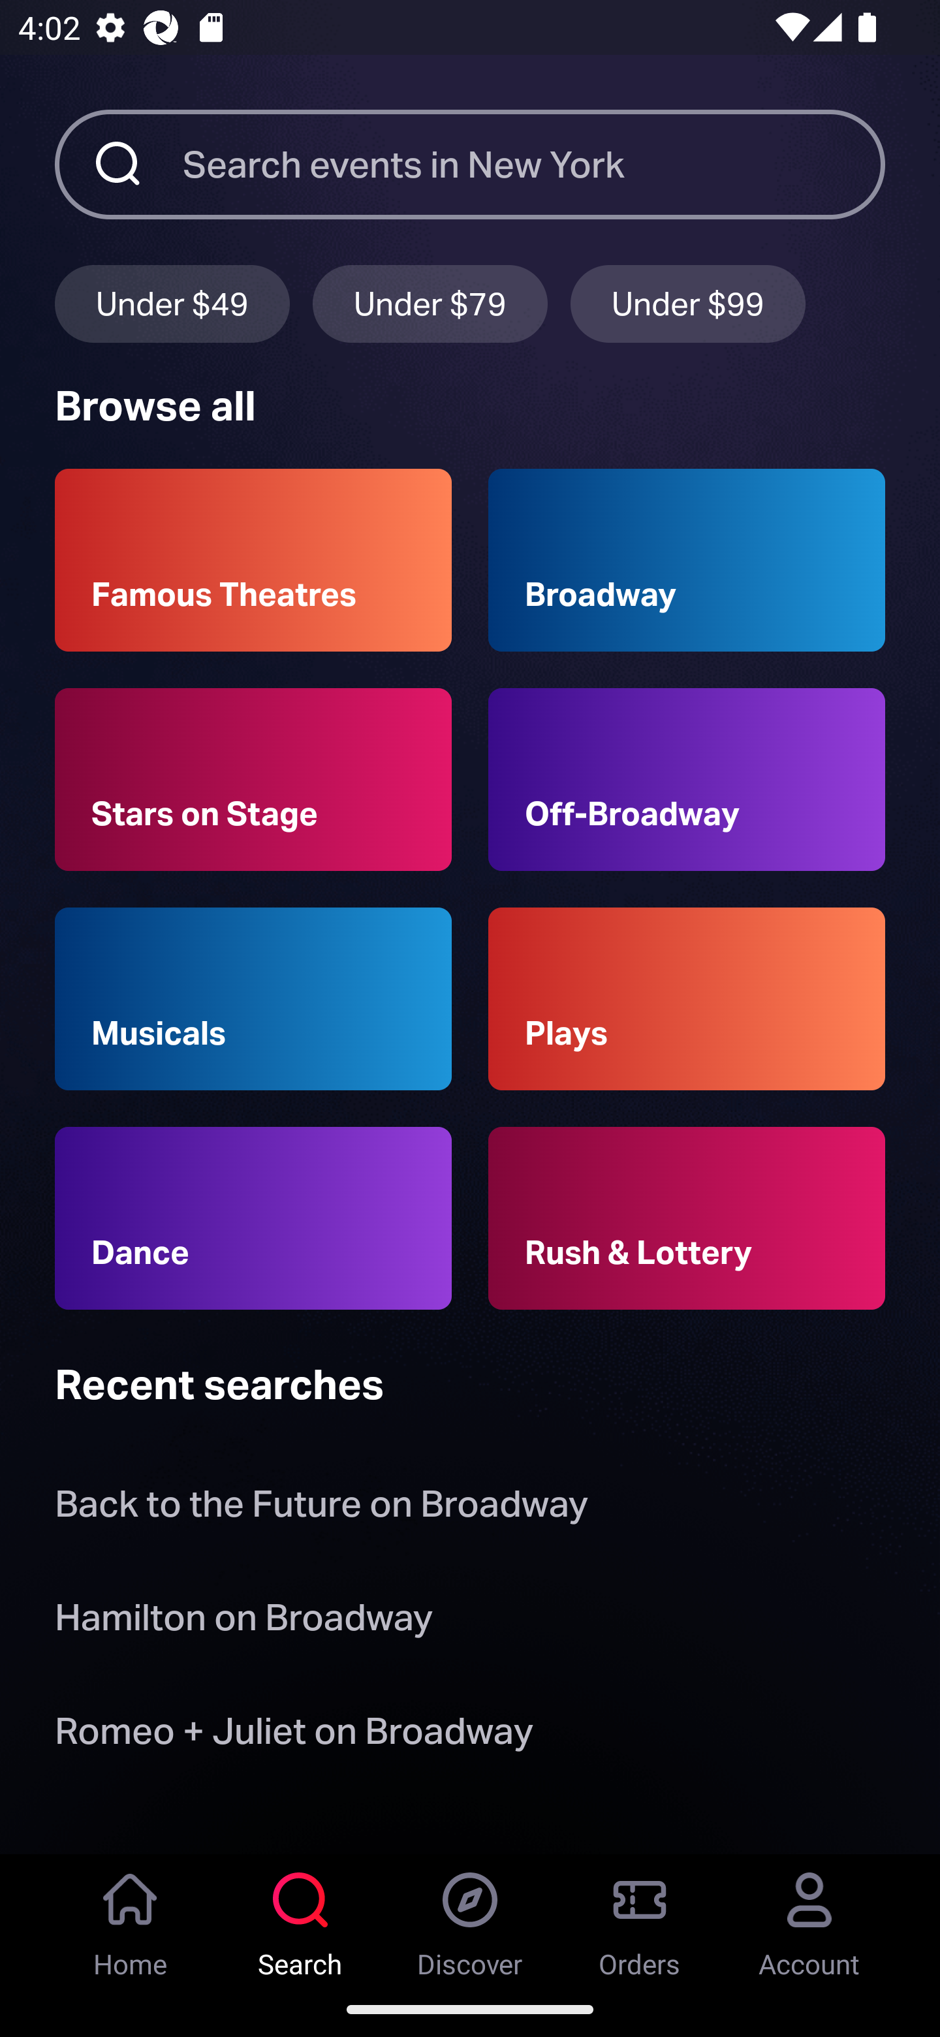  What do you see at coordinates (640, 1918) in the screenshot?
I see `Orders` at bounding box center [640, 1918].